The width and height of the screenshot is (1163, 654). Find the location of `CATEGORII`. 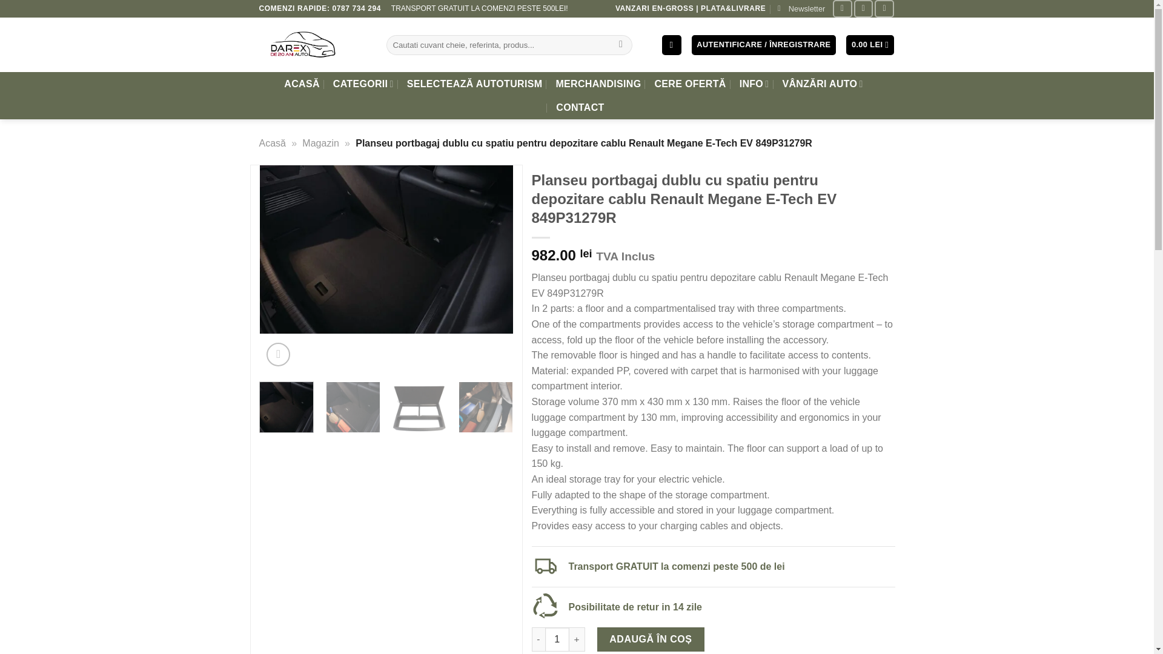

CATEGORII is located at coordinates (363, 84).